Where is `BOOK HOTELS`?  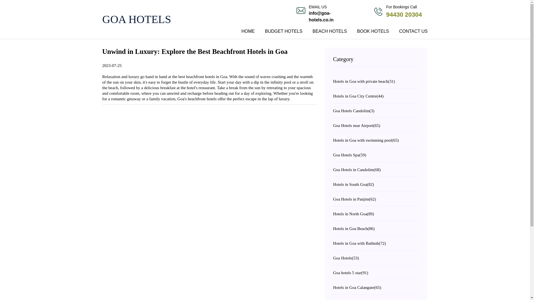
BOOK HOTELS is located at coordinates (373, 32).